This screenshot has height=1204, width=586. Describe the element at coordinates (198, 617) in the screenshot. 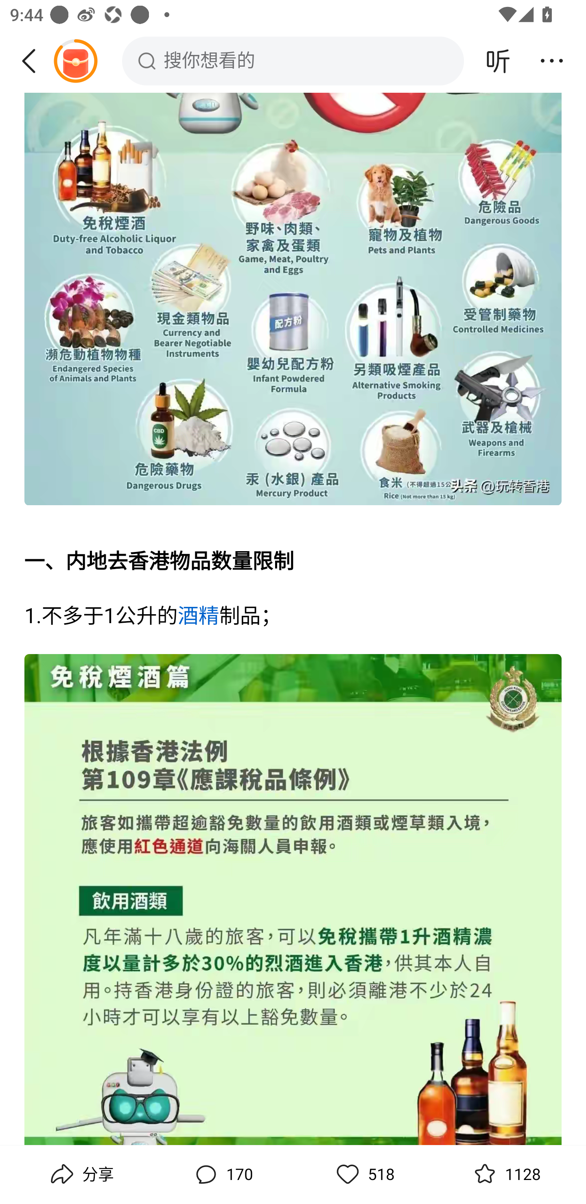

I see `酒精` at that location.